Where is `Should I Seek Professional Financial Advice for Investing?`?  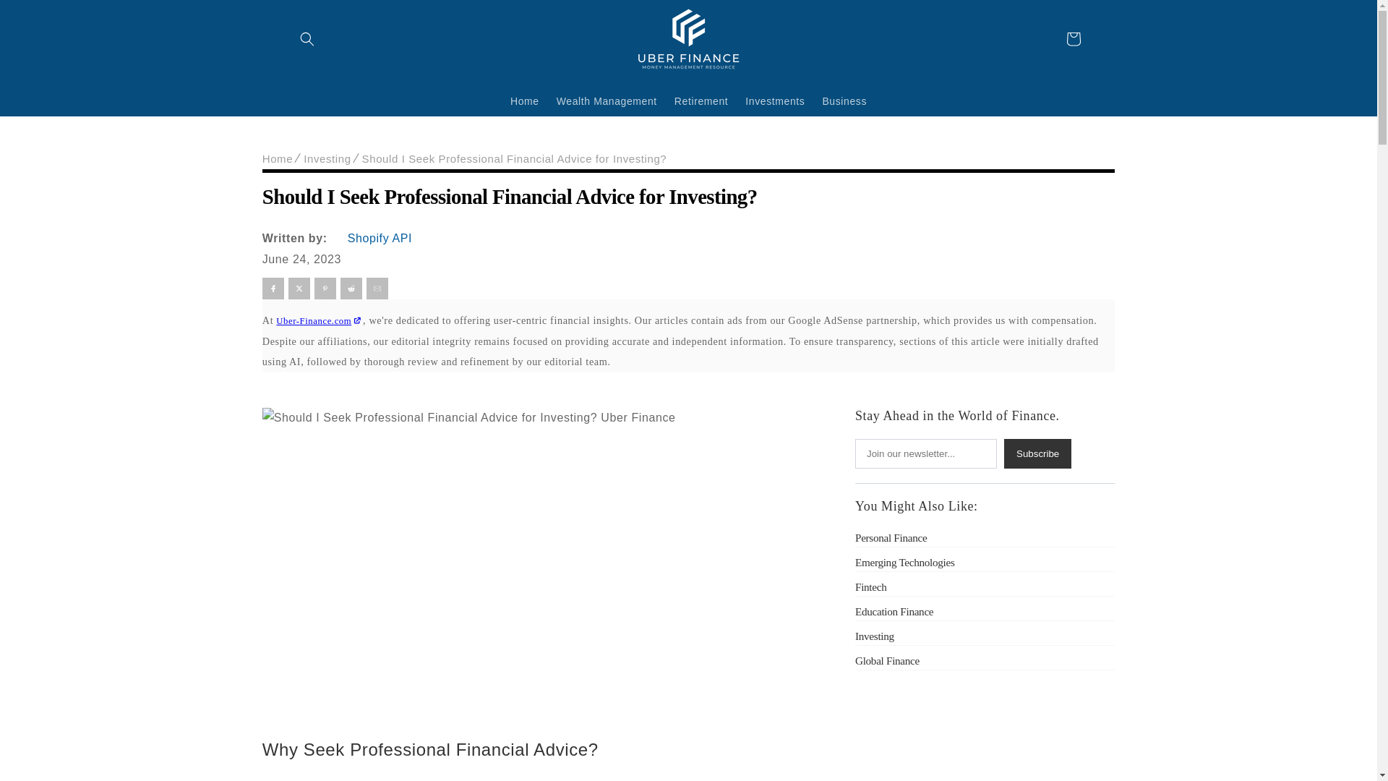 Should I Seek Professional Financial Advice for Investing? is located at coordinates (688, 191).